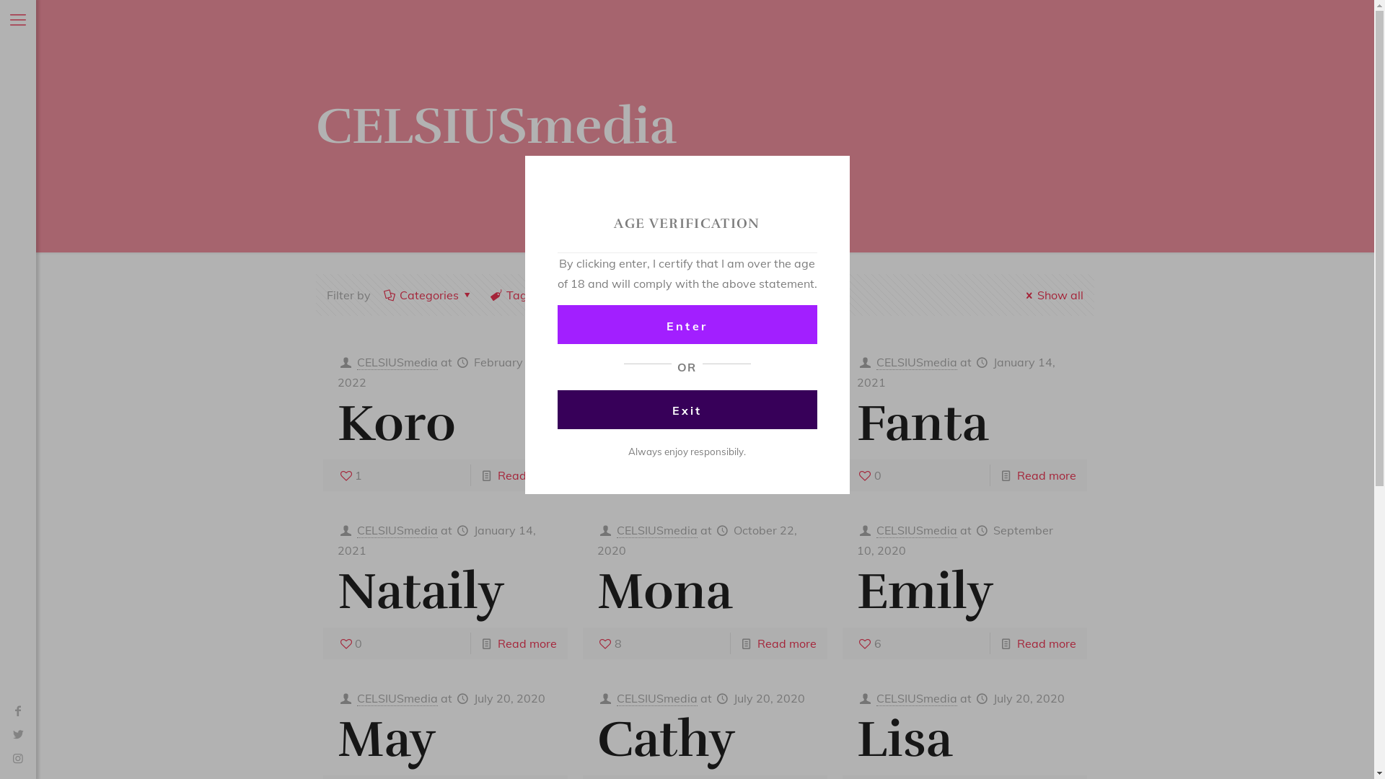 The height and width of the screenshot is (779, 1385). Describe the element at coordinates (687, 410) in the screenshot. I see `Exit` at that location.